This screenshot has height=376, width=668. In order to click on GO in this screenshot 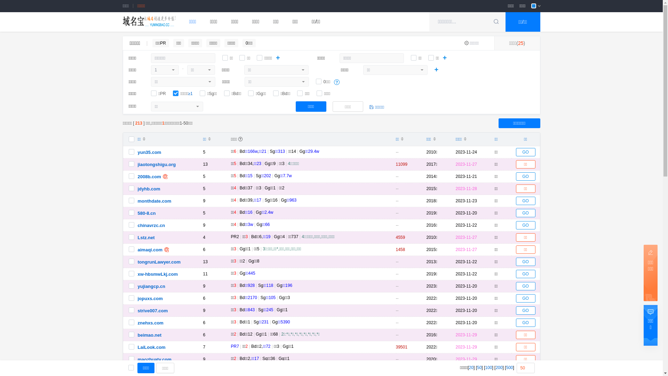, I will do `click(525, 286)`.